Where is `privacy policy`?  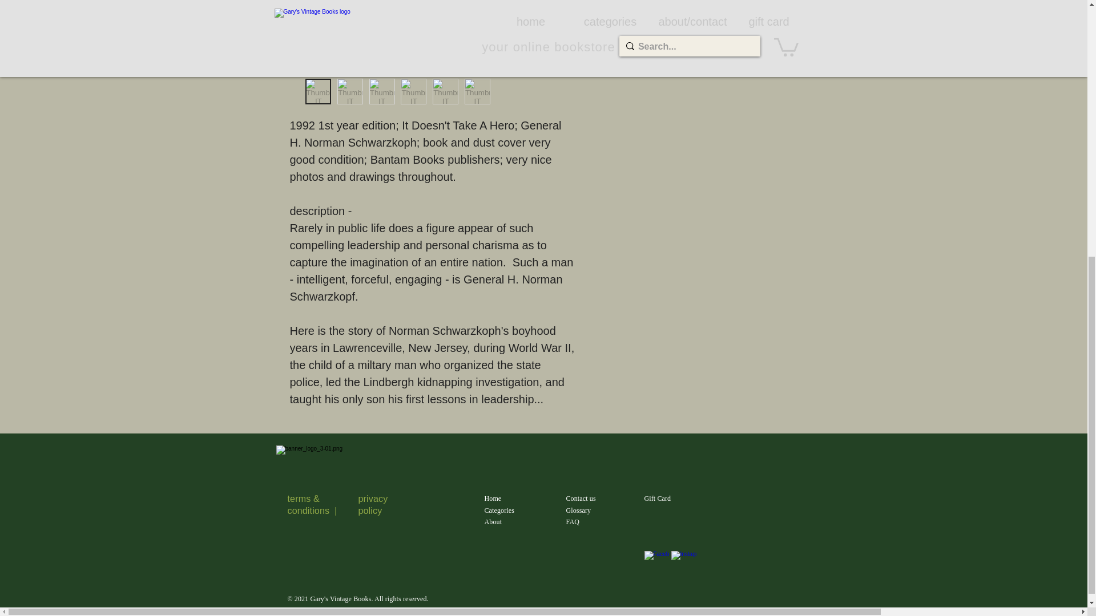 privacy policy is located at coordinates (373, 504).